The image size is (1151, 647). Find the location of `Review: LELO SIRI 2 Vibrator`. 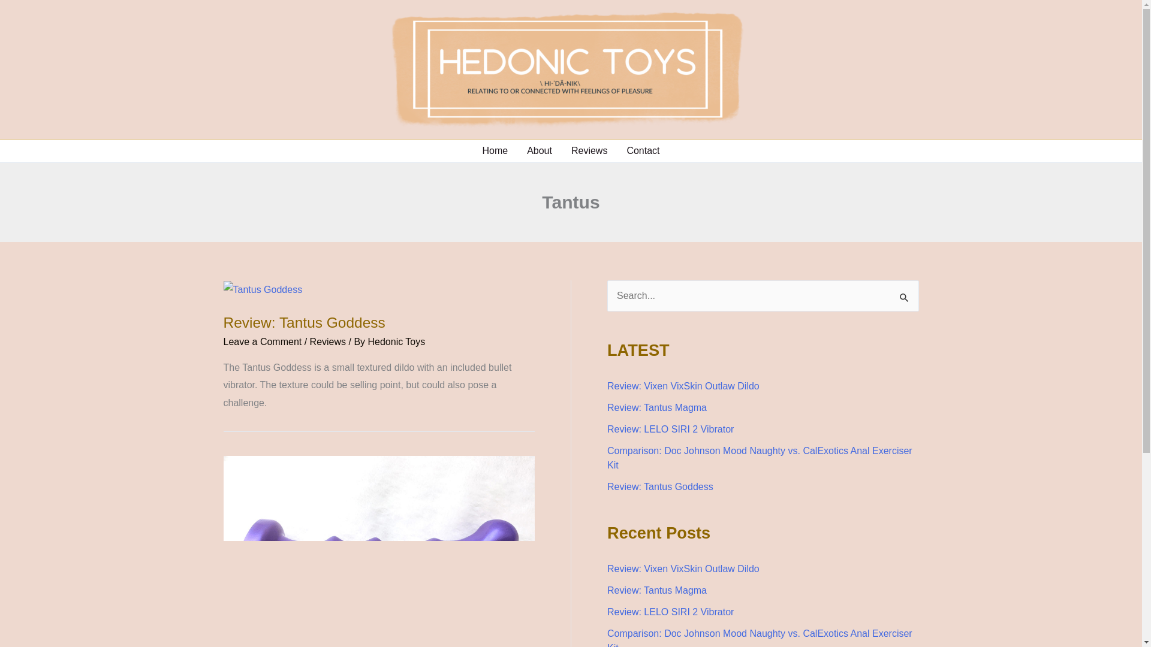

Review: LELO SIRI 2 Vibrator is located at coordinates (670, 429).